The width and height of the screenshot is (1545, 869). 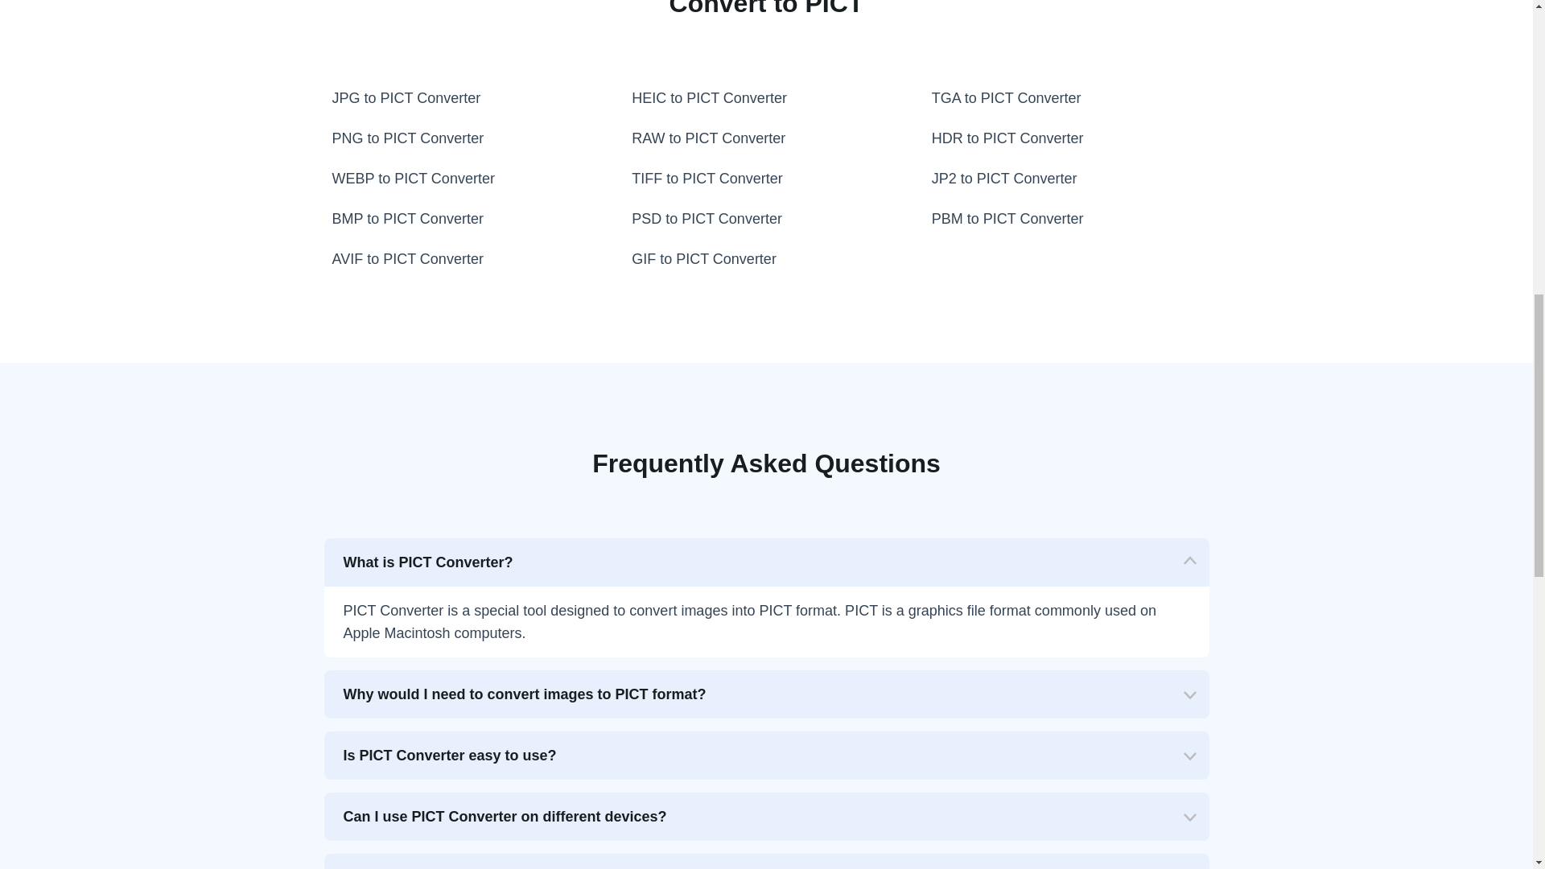 What do you see at coordinates (465, 179) in the screenshot?
I see `WEBP to PICT Converter` at bounding box center [465, 179].